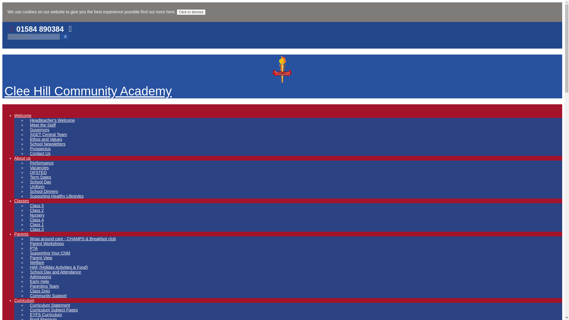 The width and height of the screenshot is (569, 320). Describe the element at coordinates (48, 139) in the screenshot. I see `Ethos and Values` at that location.